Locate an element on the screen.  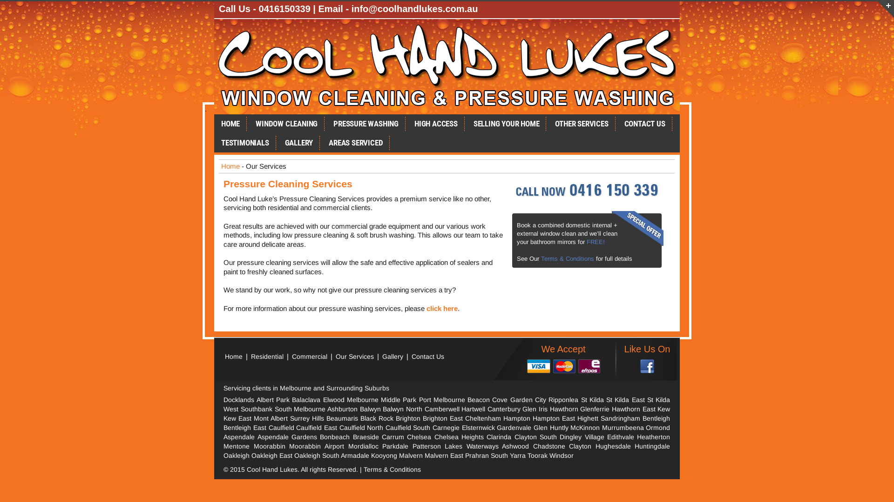
Parkdale is located at coordinates (395, 446).